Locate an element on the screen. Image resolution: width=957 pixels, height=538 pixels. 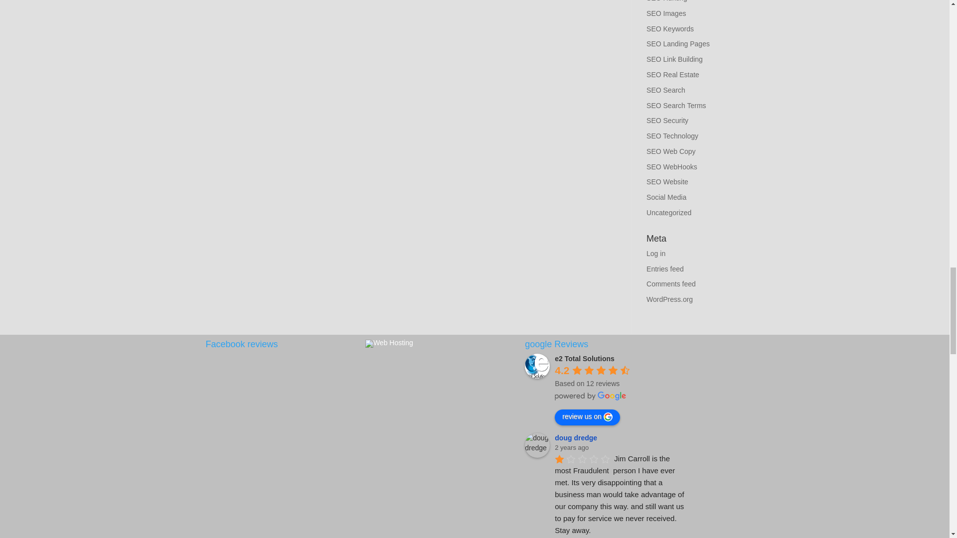
powered by Google is located at coordinates (591, 396).